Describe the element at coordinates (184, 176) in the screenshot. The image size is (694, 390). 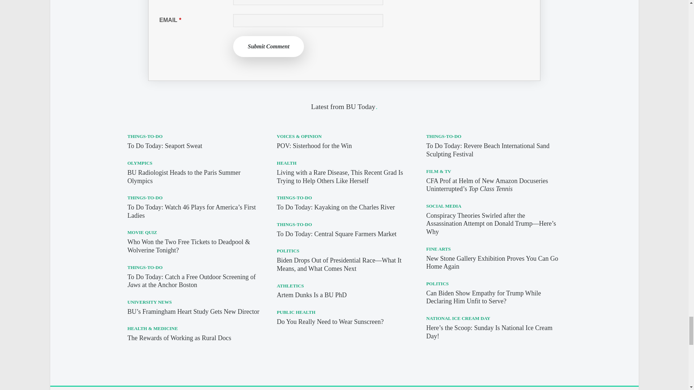
I see `BU Radiologist Heads to the Paris Summer Olympics` at that location.